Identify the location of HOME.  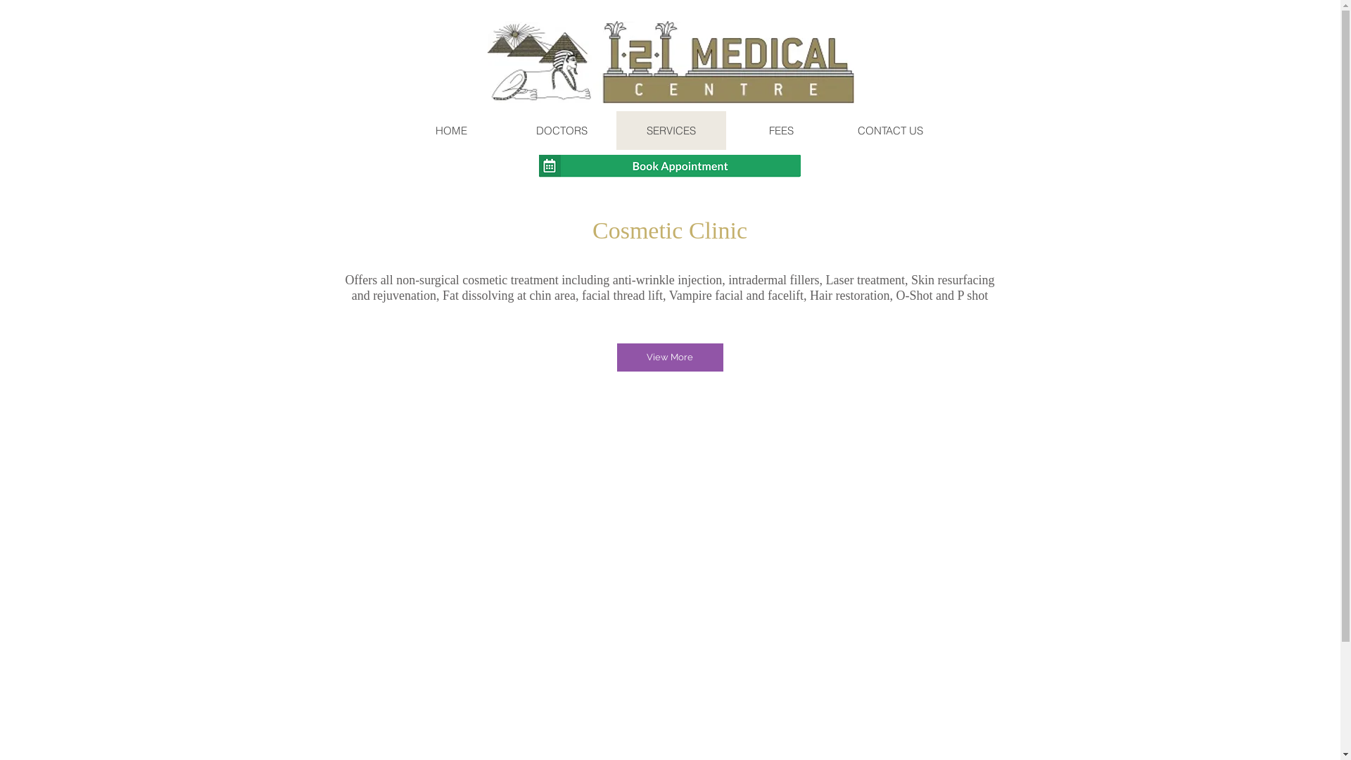
(452, 131).